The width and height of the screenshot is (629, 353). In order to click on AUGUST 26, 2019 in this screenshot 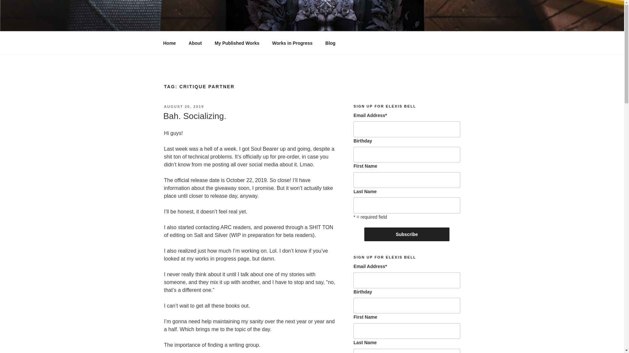, I will do `click(183, 106)`.